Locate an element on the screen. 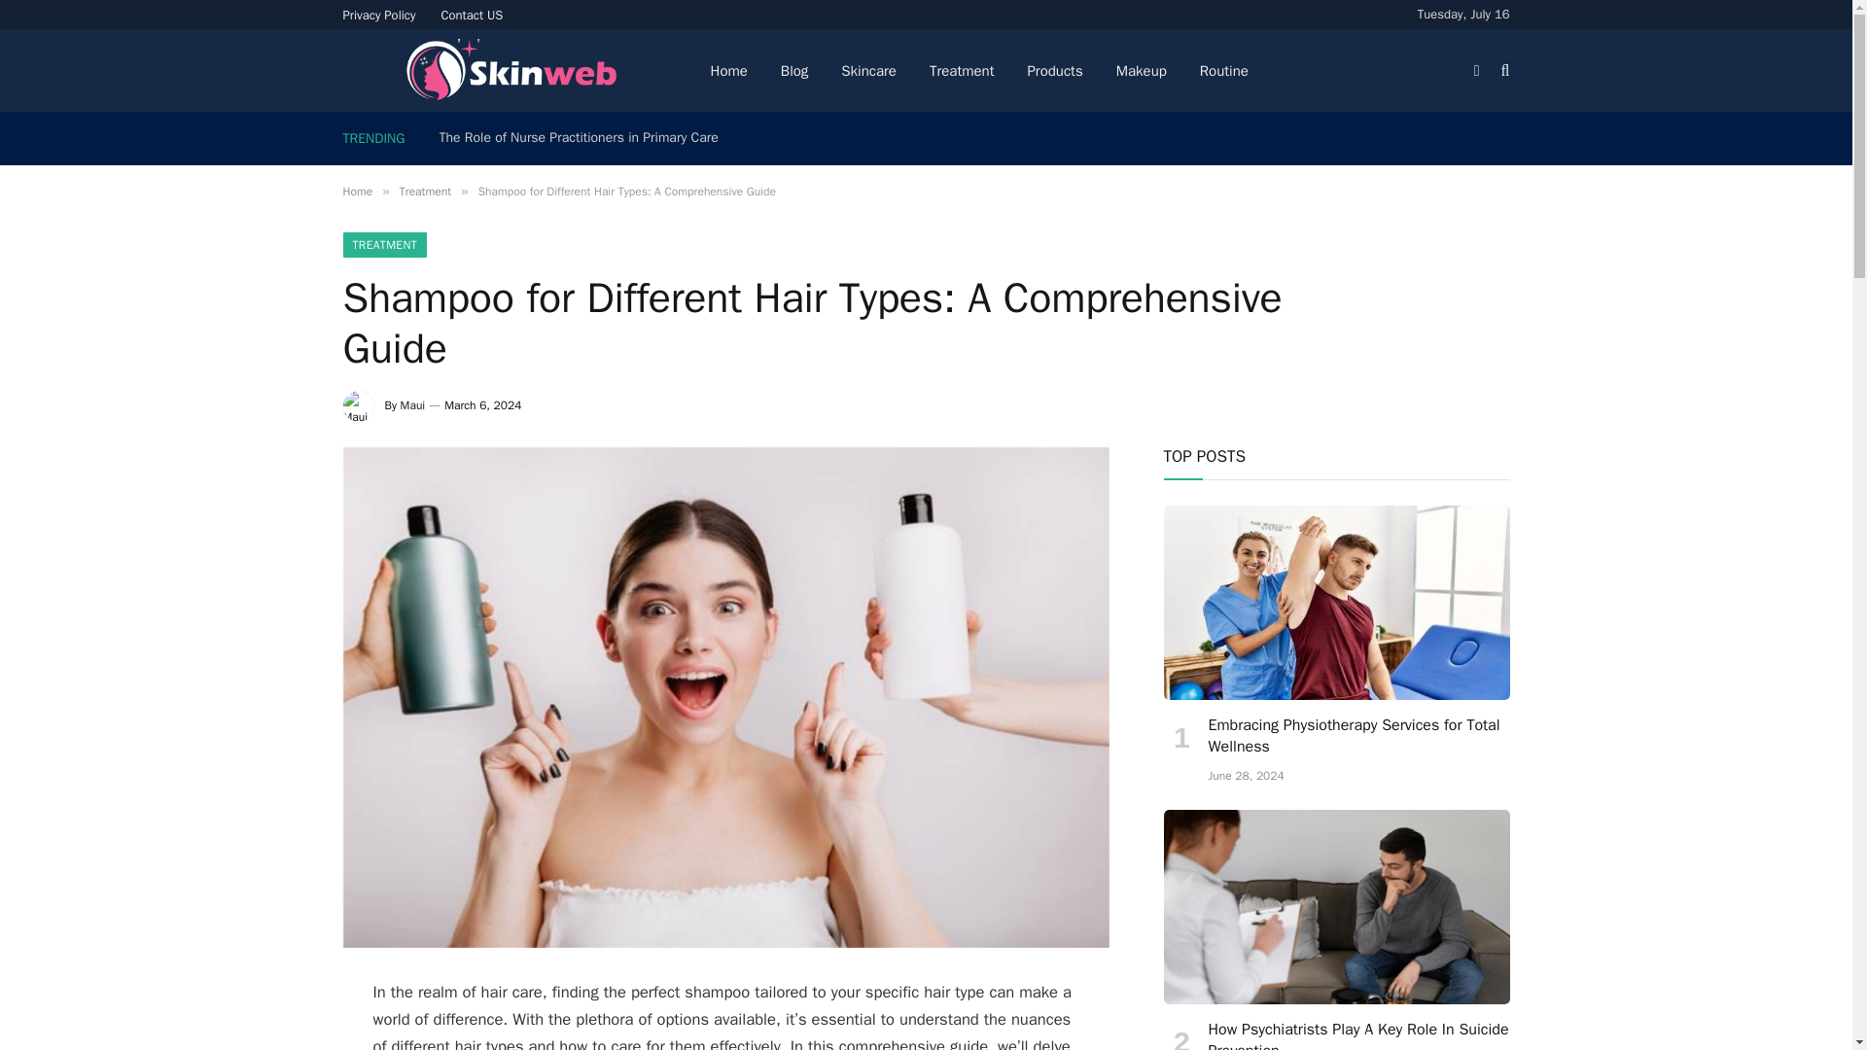 The image size is (1867, 1050). Makeup is located at coordinates (1142, 70).